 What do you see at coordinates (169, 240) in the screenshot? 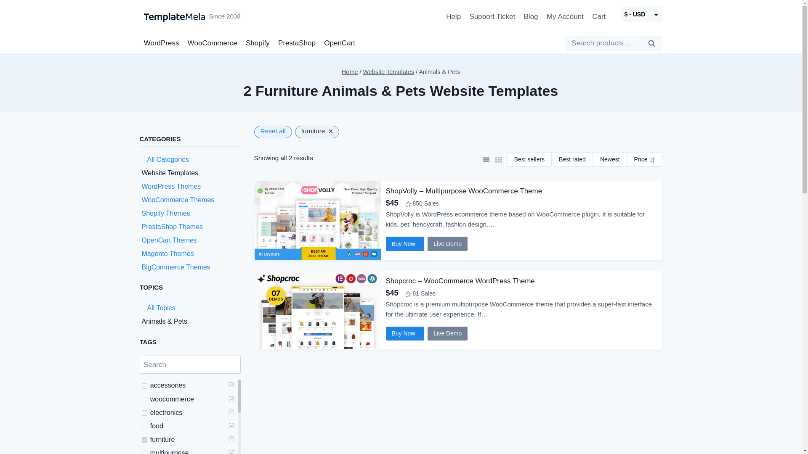
I see `OpenCart Themes` at bounding box center [169, 240].